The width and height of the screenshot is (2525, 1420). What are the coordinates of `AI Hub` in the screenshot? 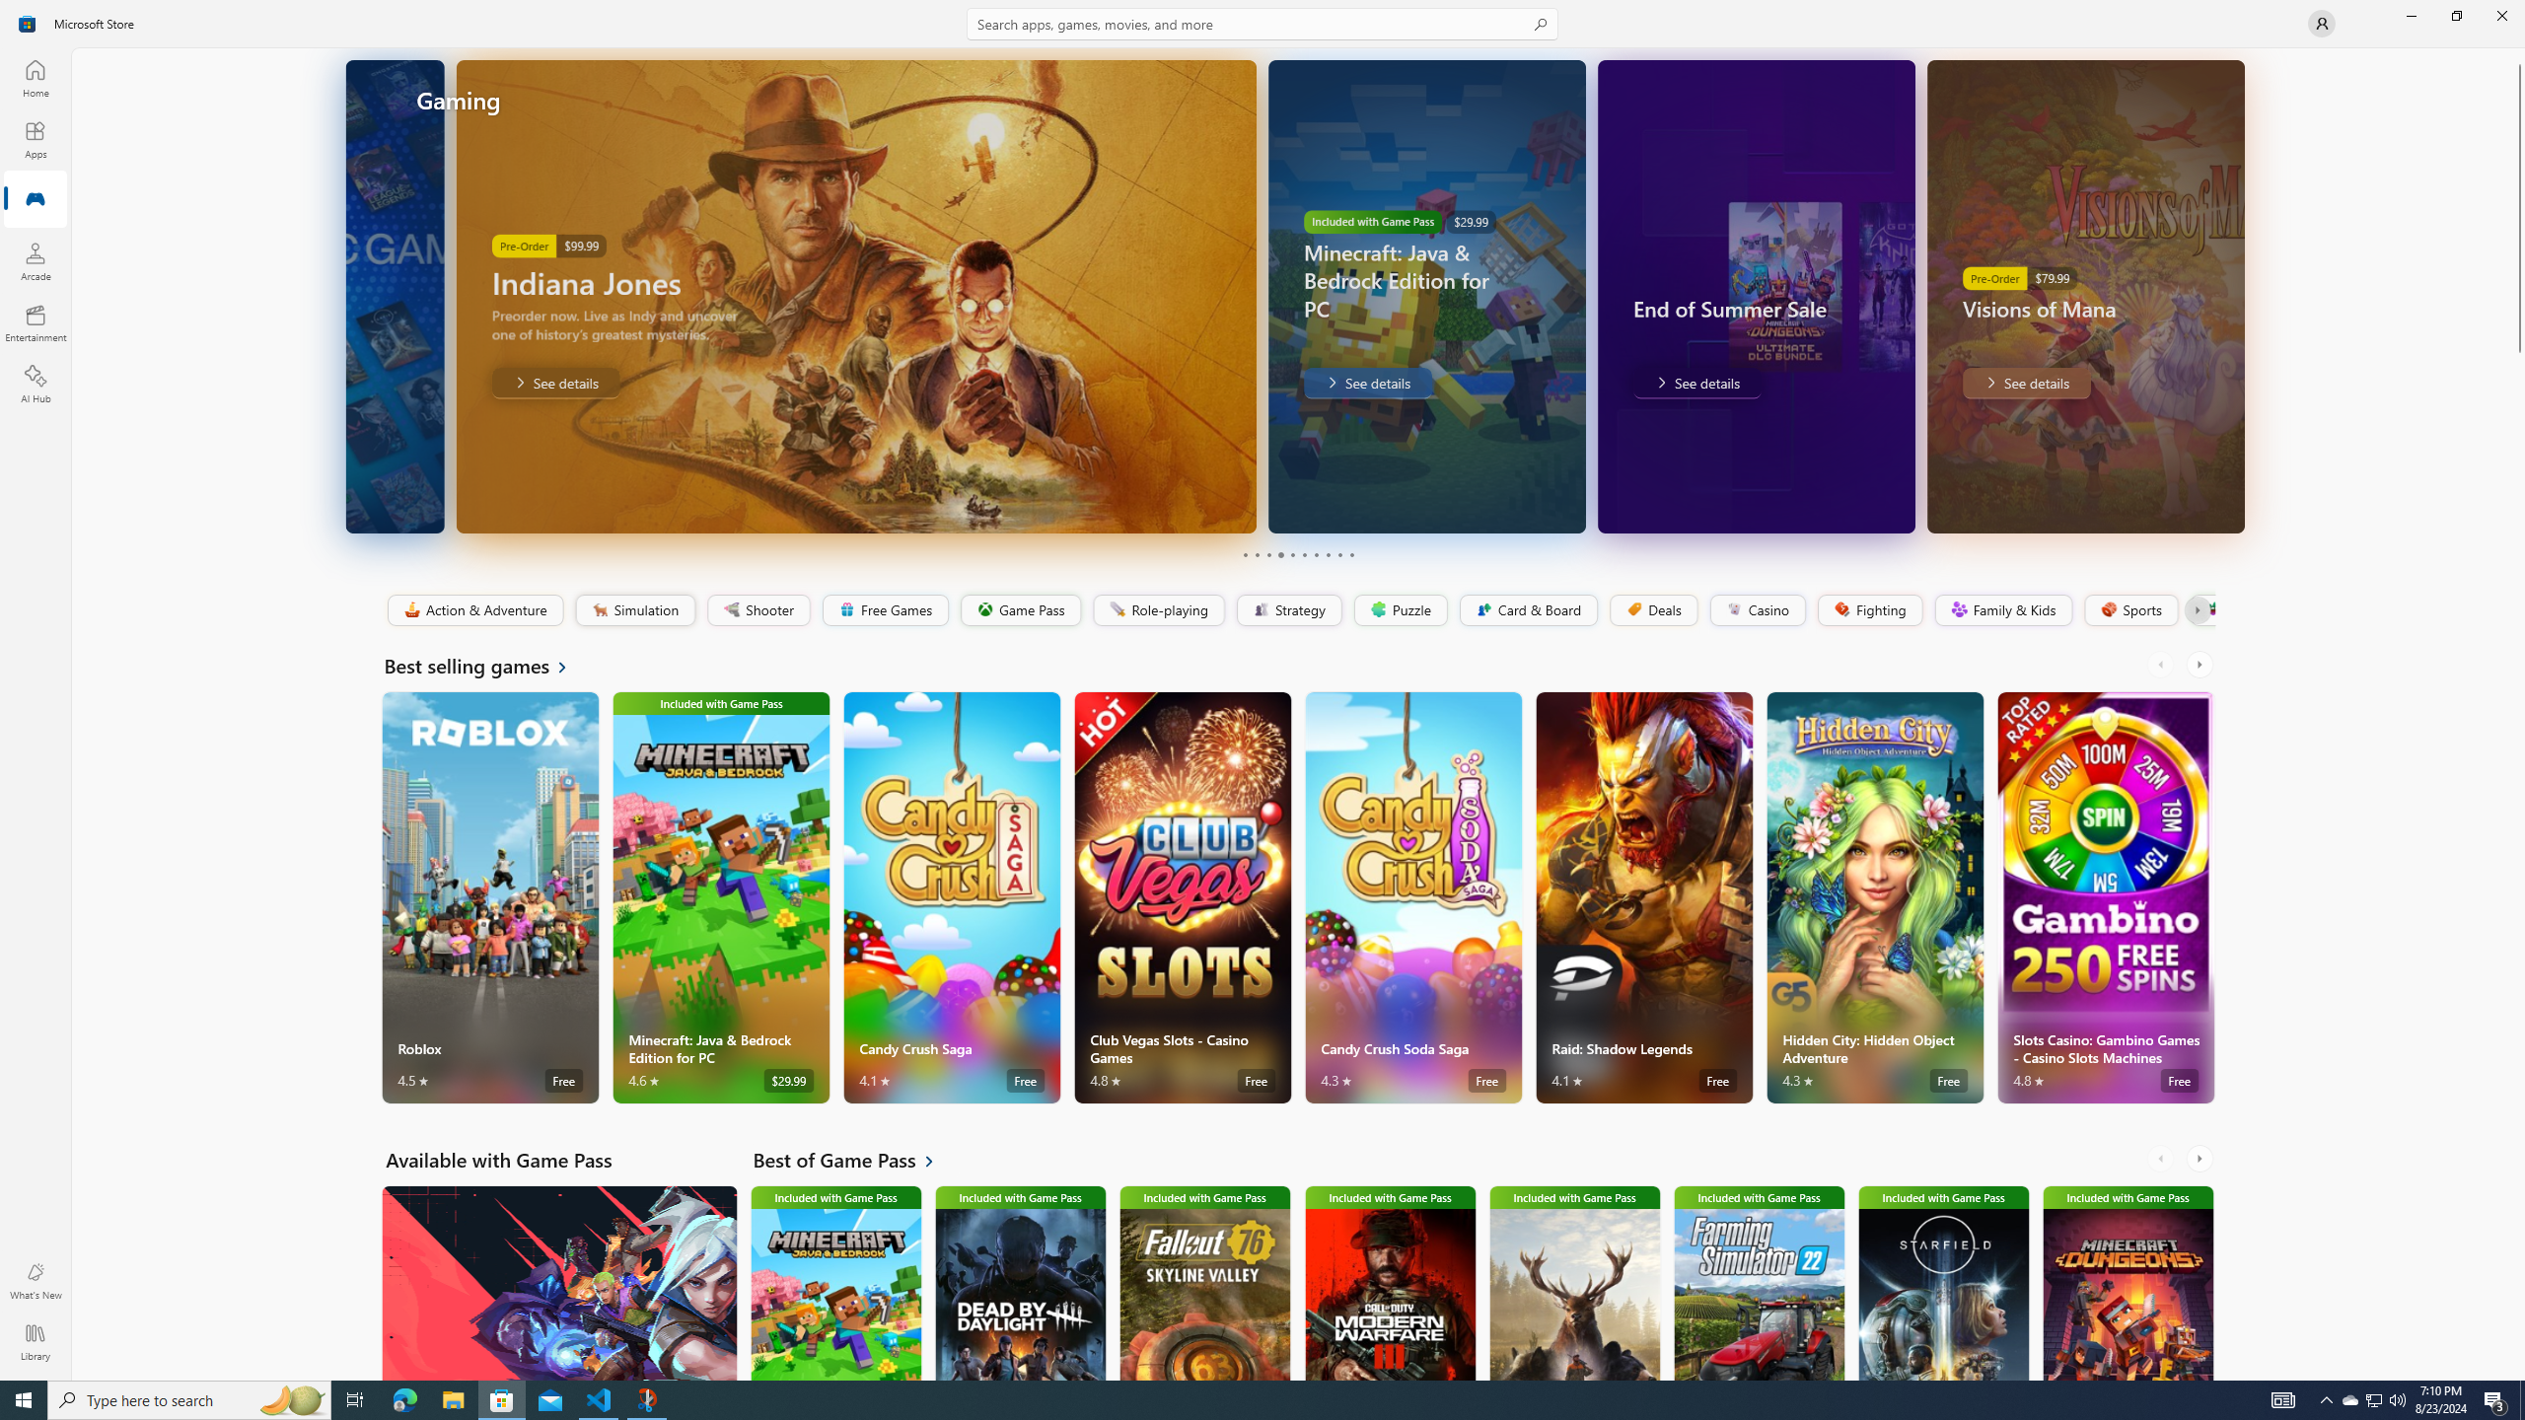 It's located at (36, 384).